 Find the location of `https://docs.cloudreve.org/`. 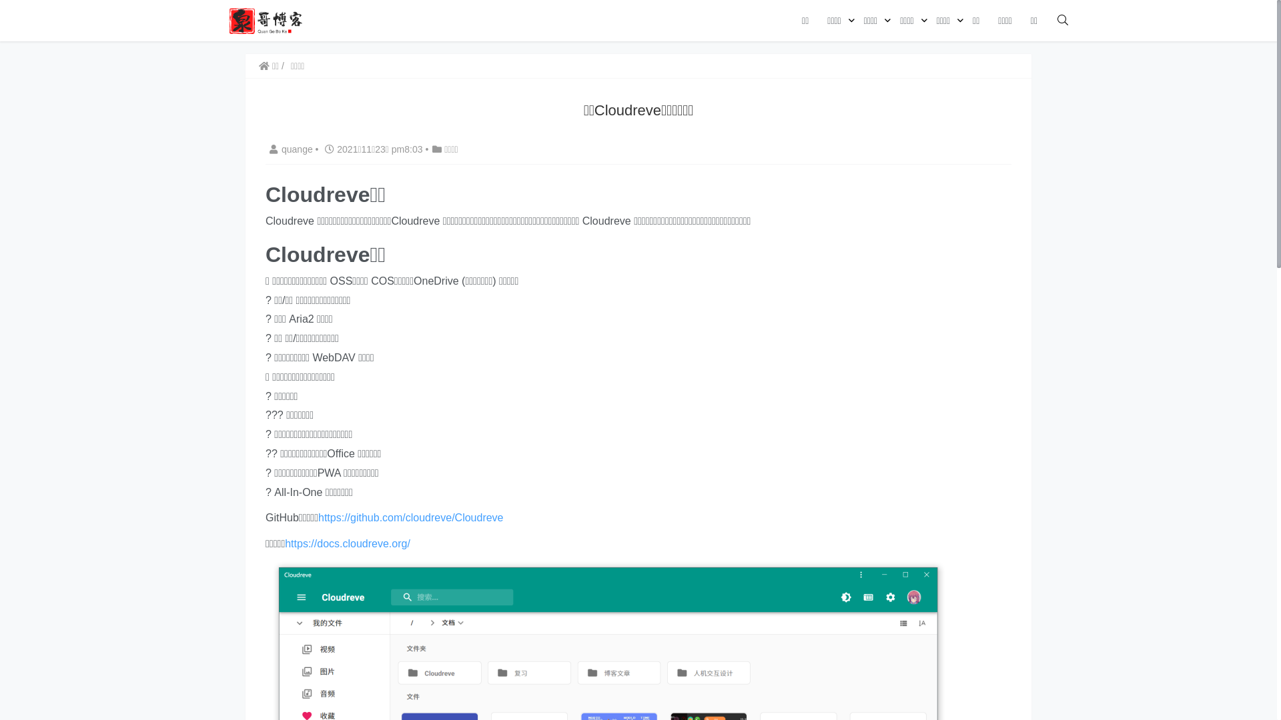

https://docs.cloudreve.org/ is located at coordinates (348, 544).